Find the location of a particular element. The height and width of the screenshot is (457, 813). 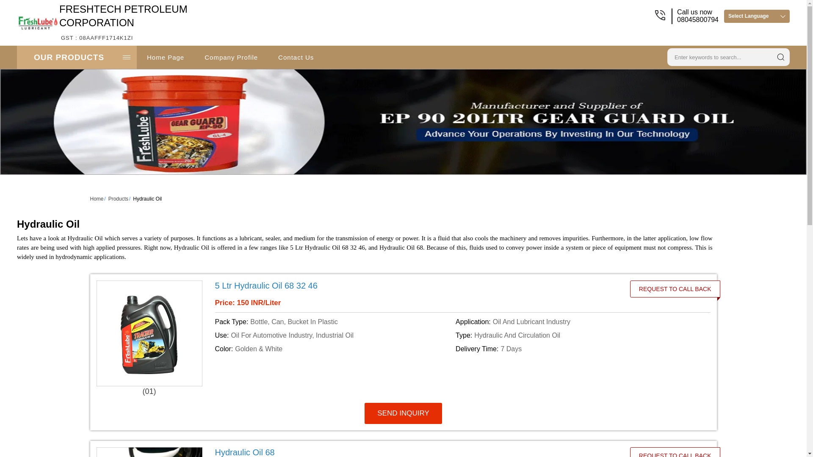

Type: Hydraulic And Circulation Oil is located at coordinates (574, 335).